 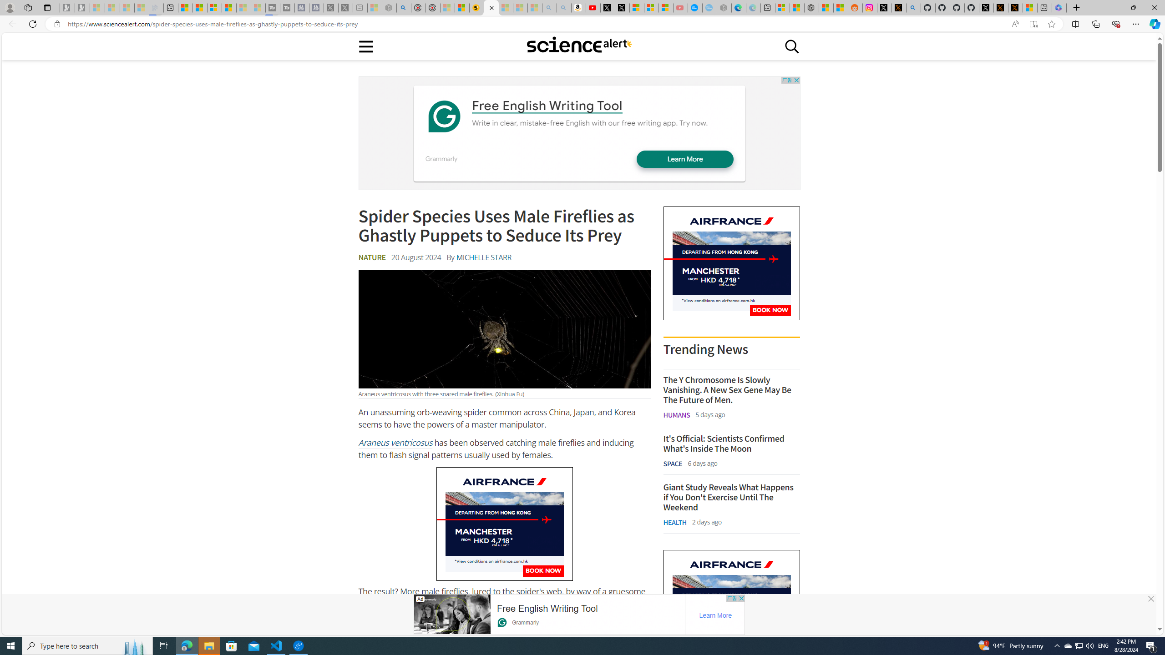 I want to click on HEALTH, so click(x=674, y=522).